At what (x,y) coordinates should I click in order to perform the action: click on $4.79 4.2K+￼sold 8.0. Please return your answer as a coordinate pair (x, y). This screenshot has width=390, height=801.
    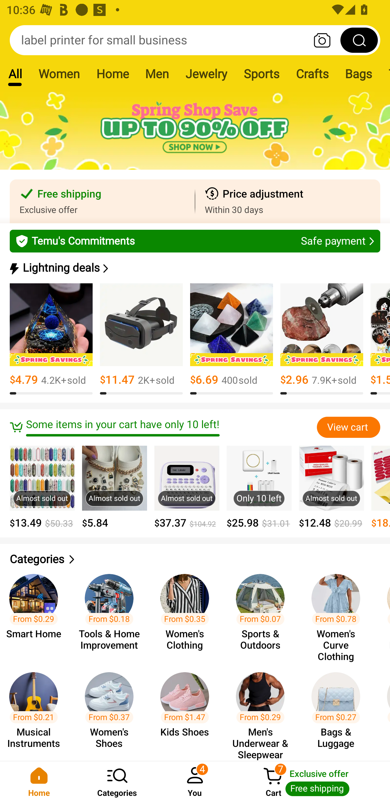
    Looking at the image, I should click on (51, 339).